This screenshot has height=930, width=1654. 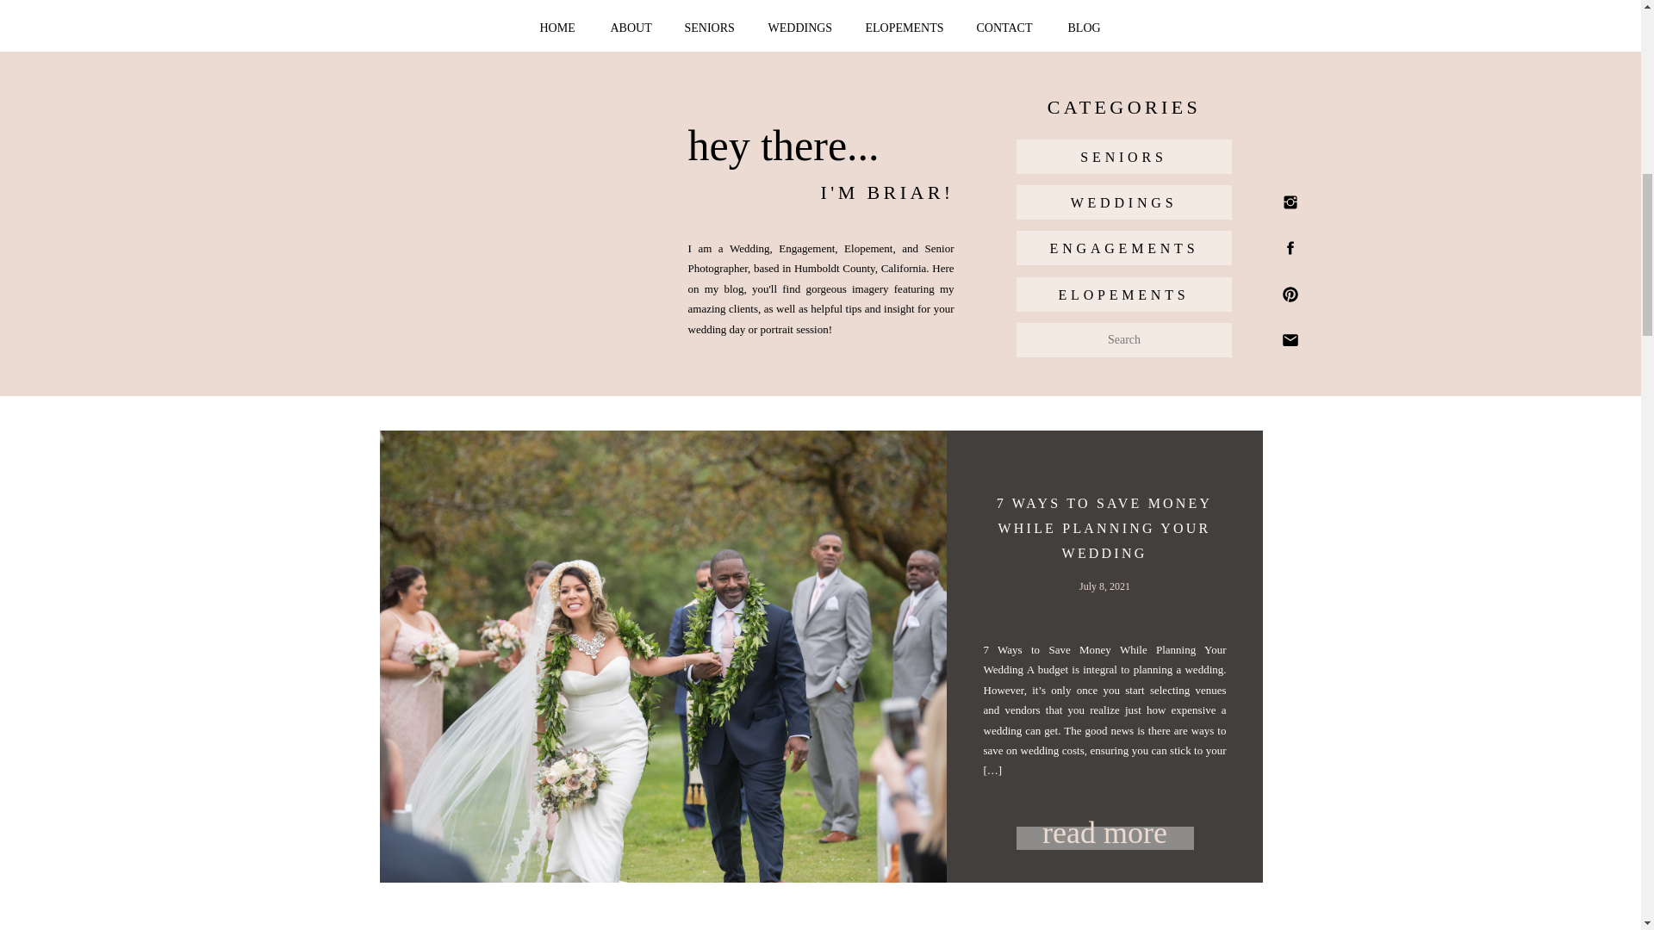 I want to click on ELOPEMENTS, so click(x=1123, y=294).